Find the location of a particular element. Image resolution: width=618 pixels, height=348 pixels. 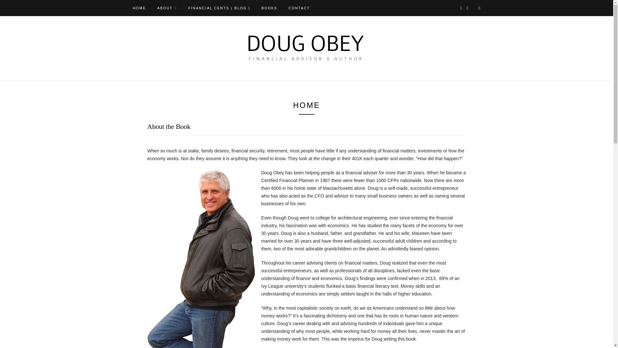

CONTACT is located at coordinates (299, 8).